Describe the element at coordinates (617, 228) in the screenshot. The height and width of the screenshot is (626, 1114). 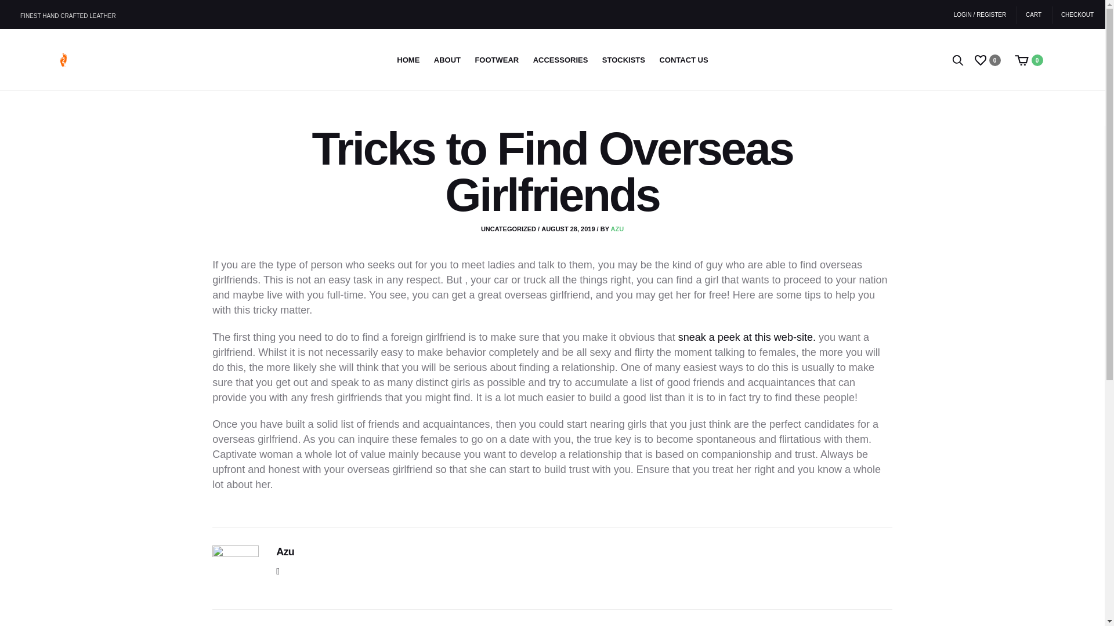
I see `Posts by Azu` at that location.